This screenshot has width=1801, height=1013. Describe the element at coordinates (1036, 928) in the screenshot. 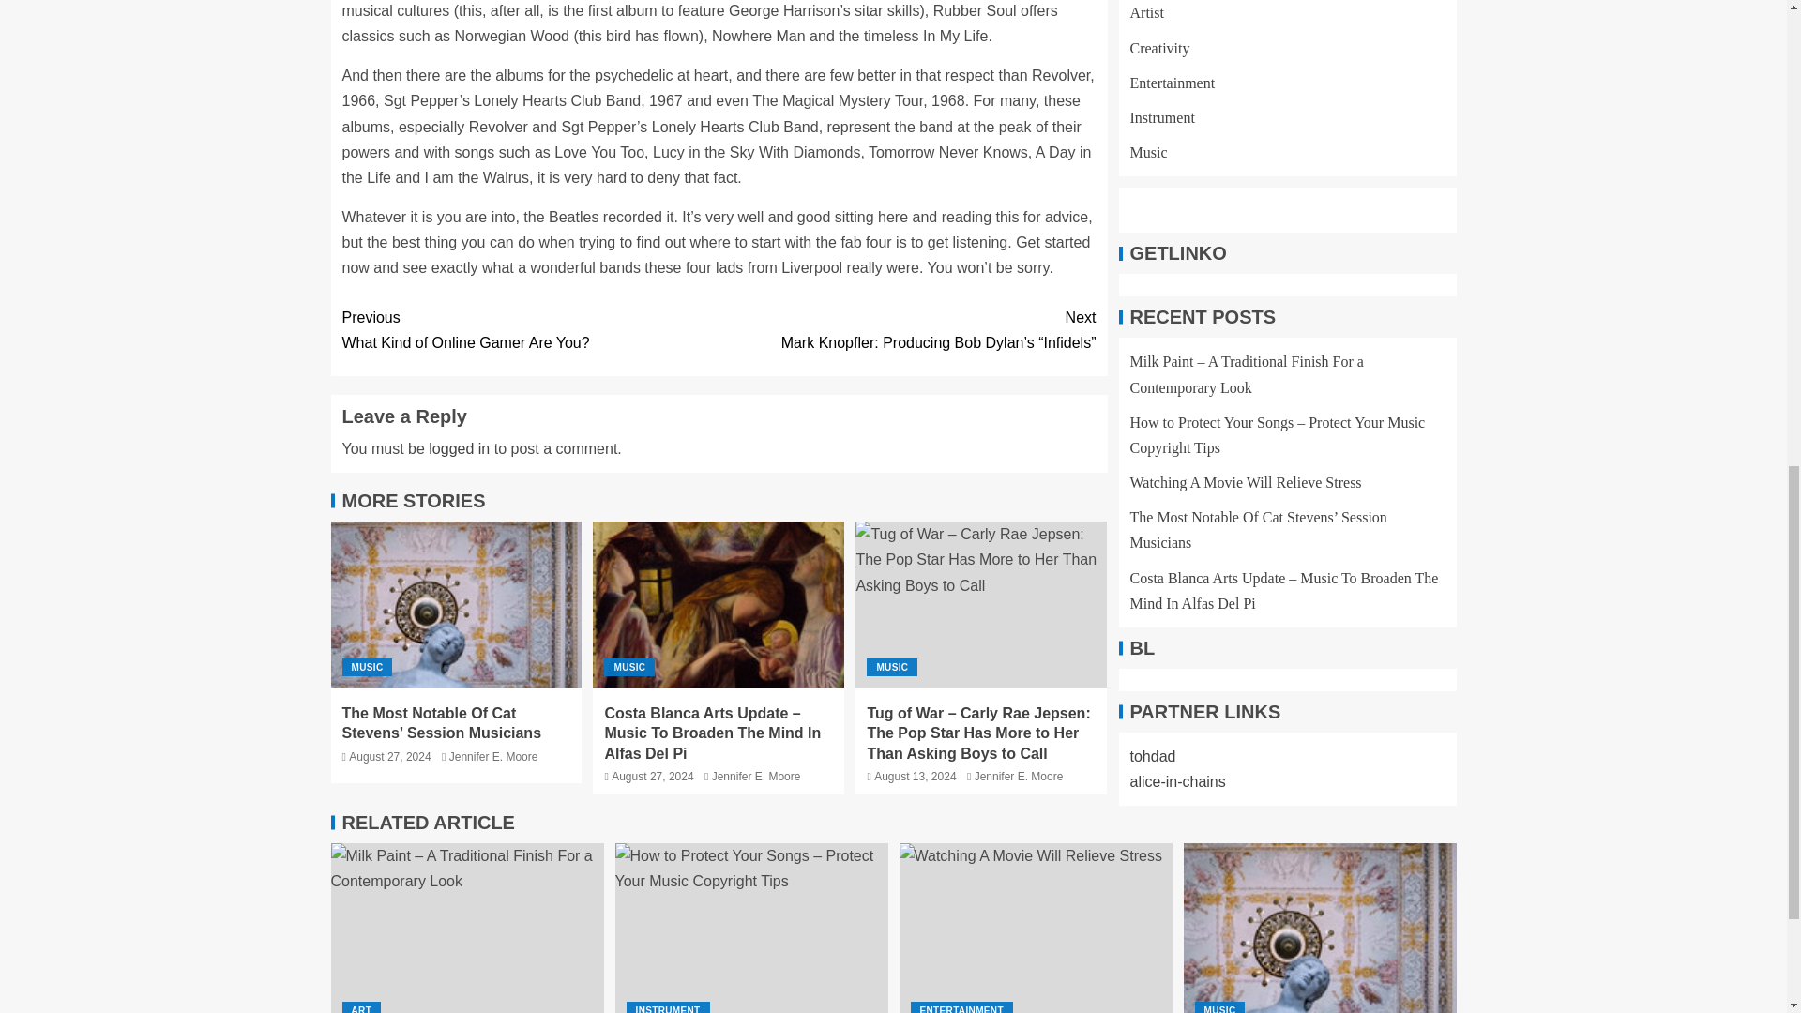

I see `Watching A Movie Will Relieve Stress` at that location.